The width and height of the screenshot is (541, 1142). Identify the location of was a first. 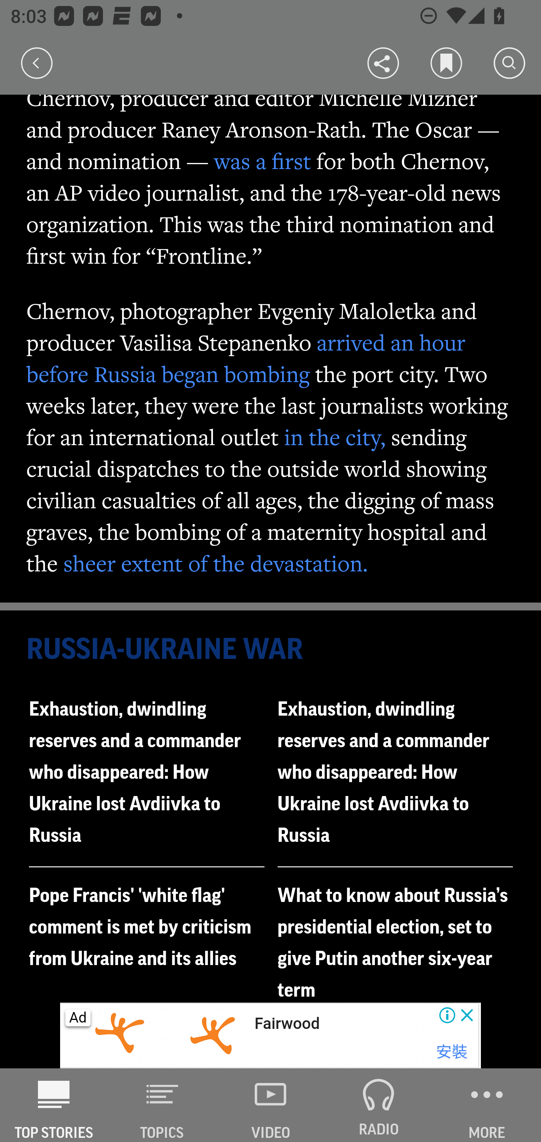
(262, 161).